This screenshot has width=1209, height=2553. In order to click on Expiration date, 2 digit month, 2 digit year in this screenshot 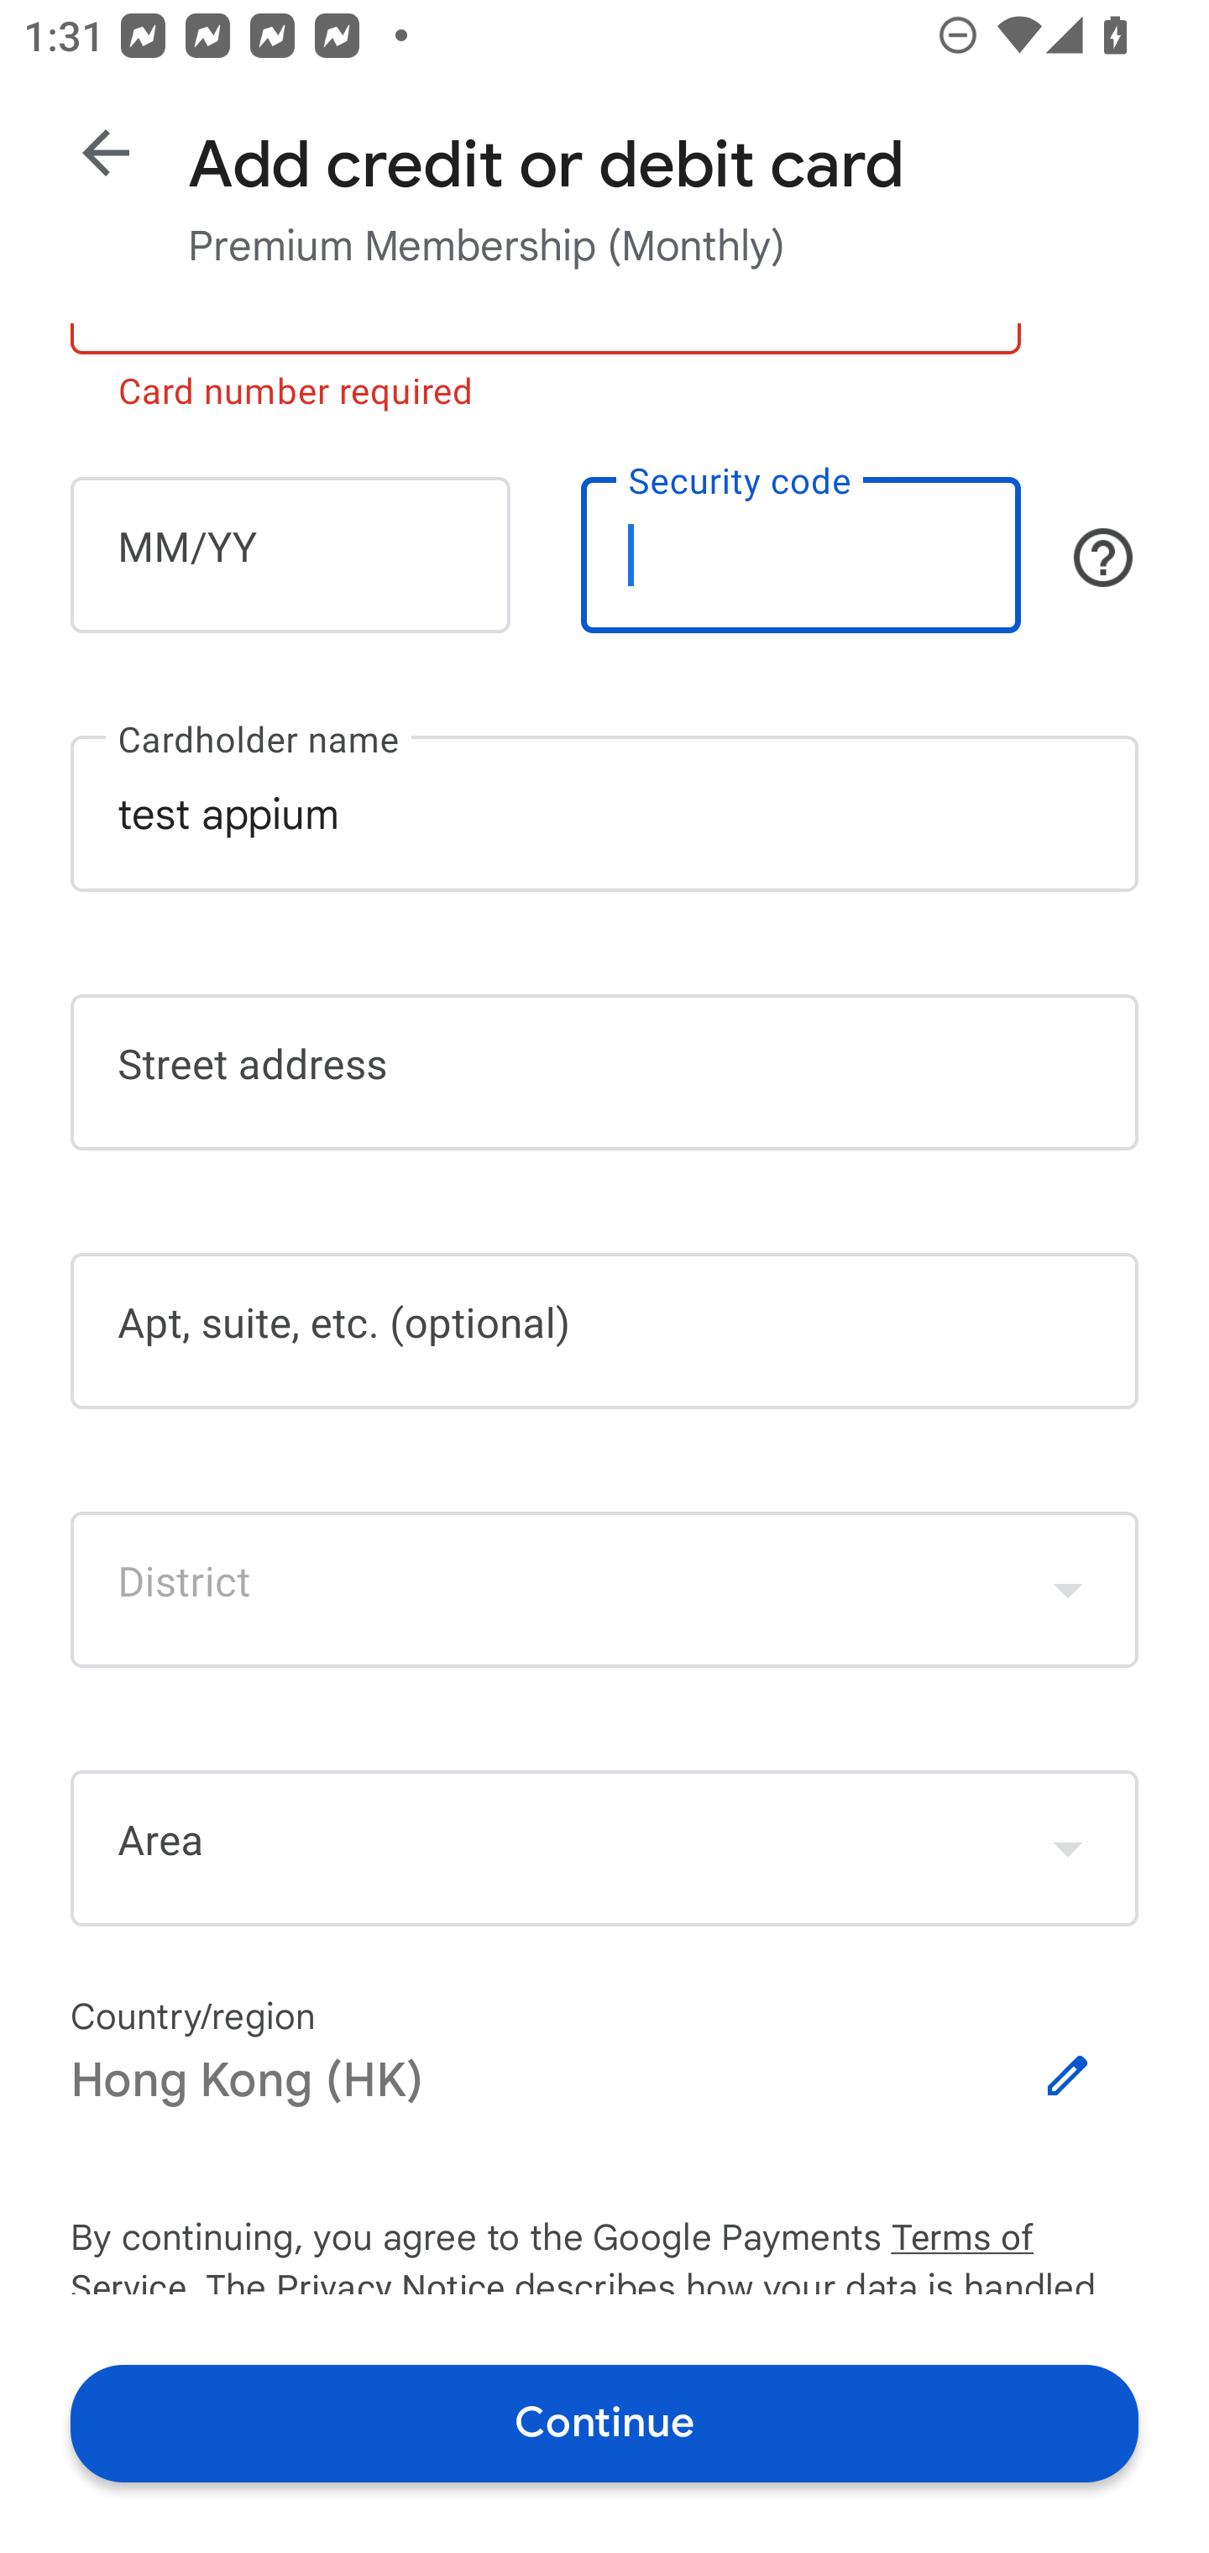, I will do `click(290, 554)`.